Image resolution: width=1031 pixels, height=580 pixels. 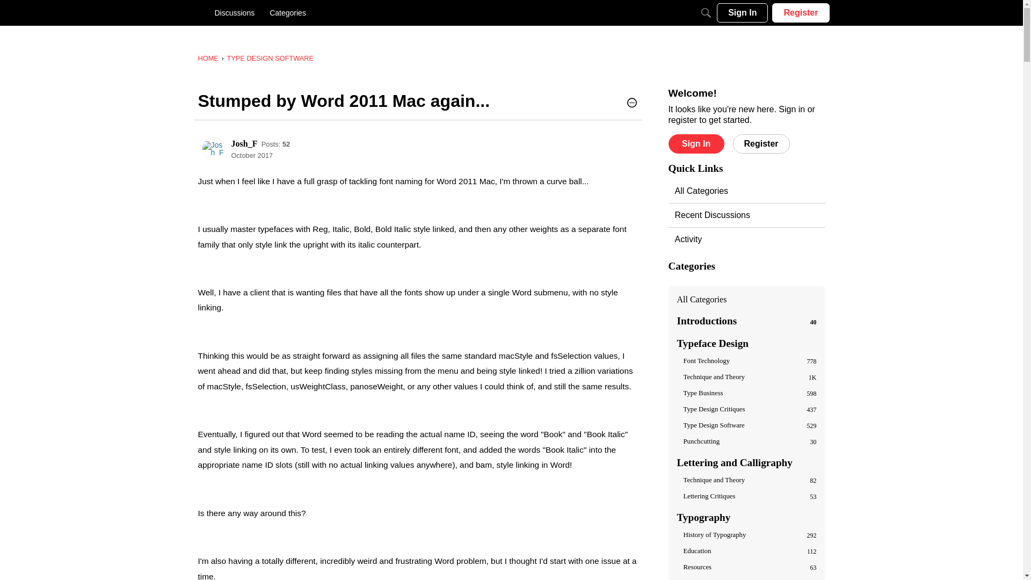 What do you see at coordinates (270, 58) in the screenshot?
I see `TYPE DESIGN SOFTWARE` at bounding box center [270, 58].